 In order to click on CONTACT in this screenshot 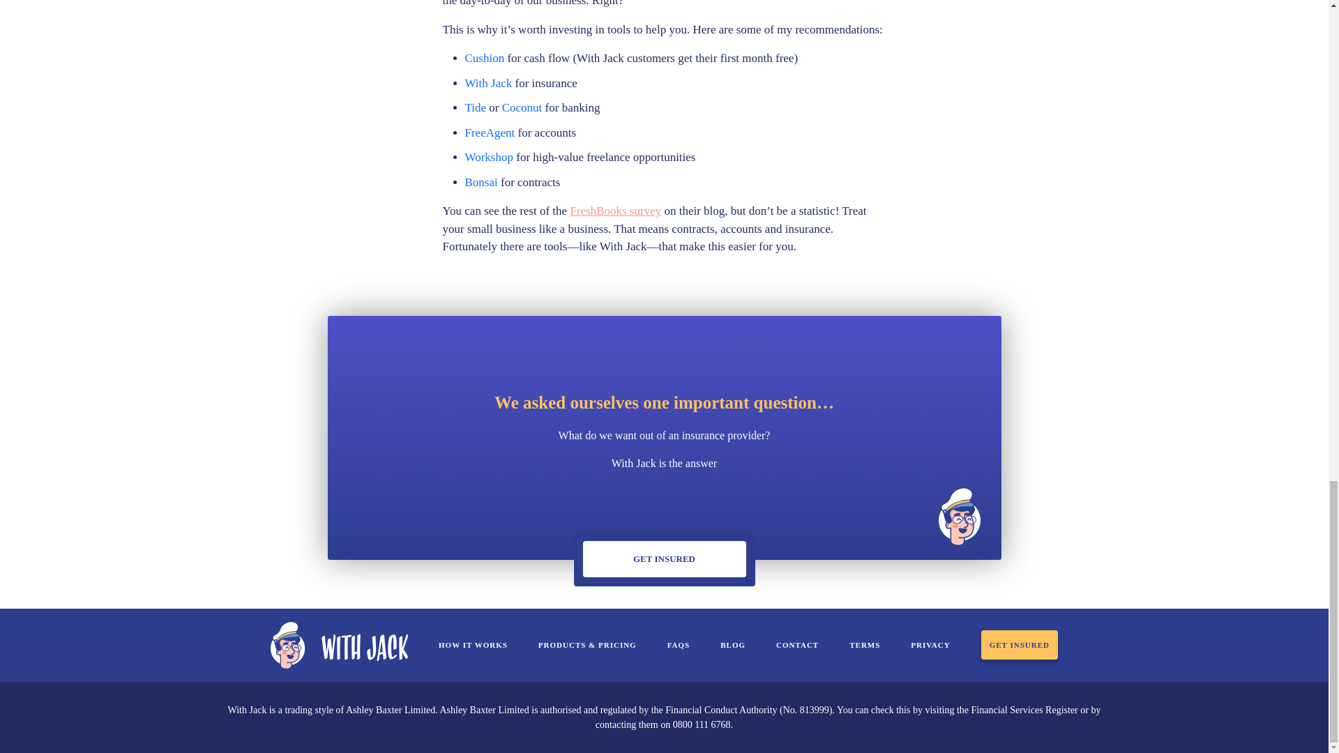, I will do `click(797, 644)`.